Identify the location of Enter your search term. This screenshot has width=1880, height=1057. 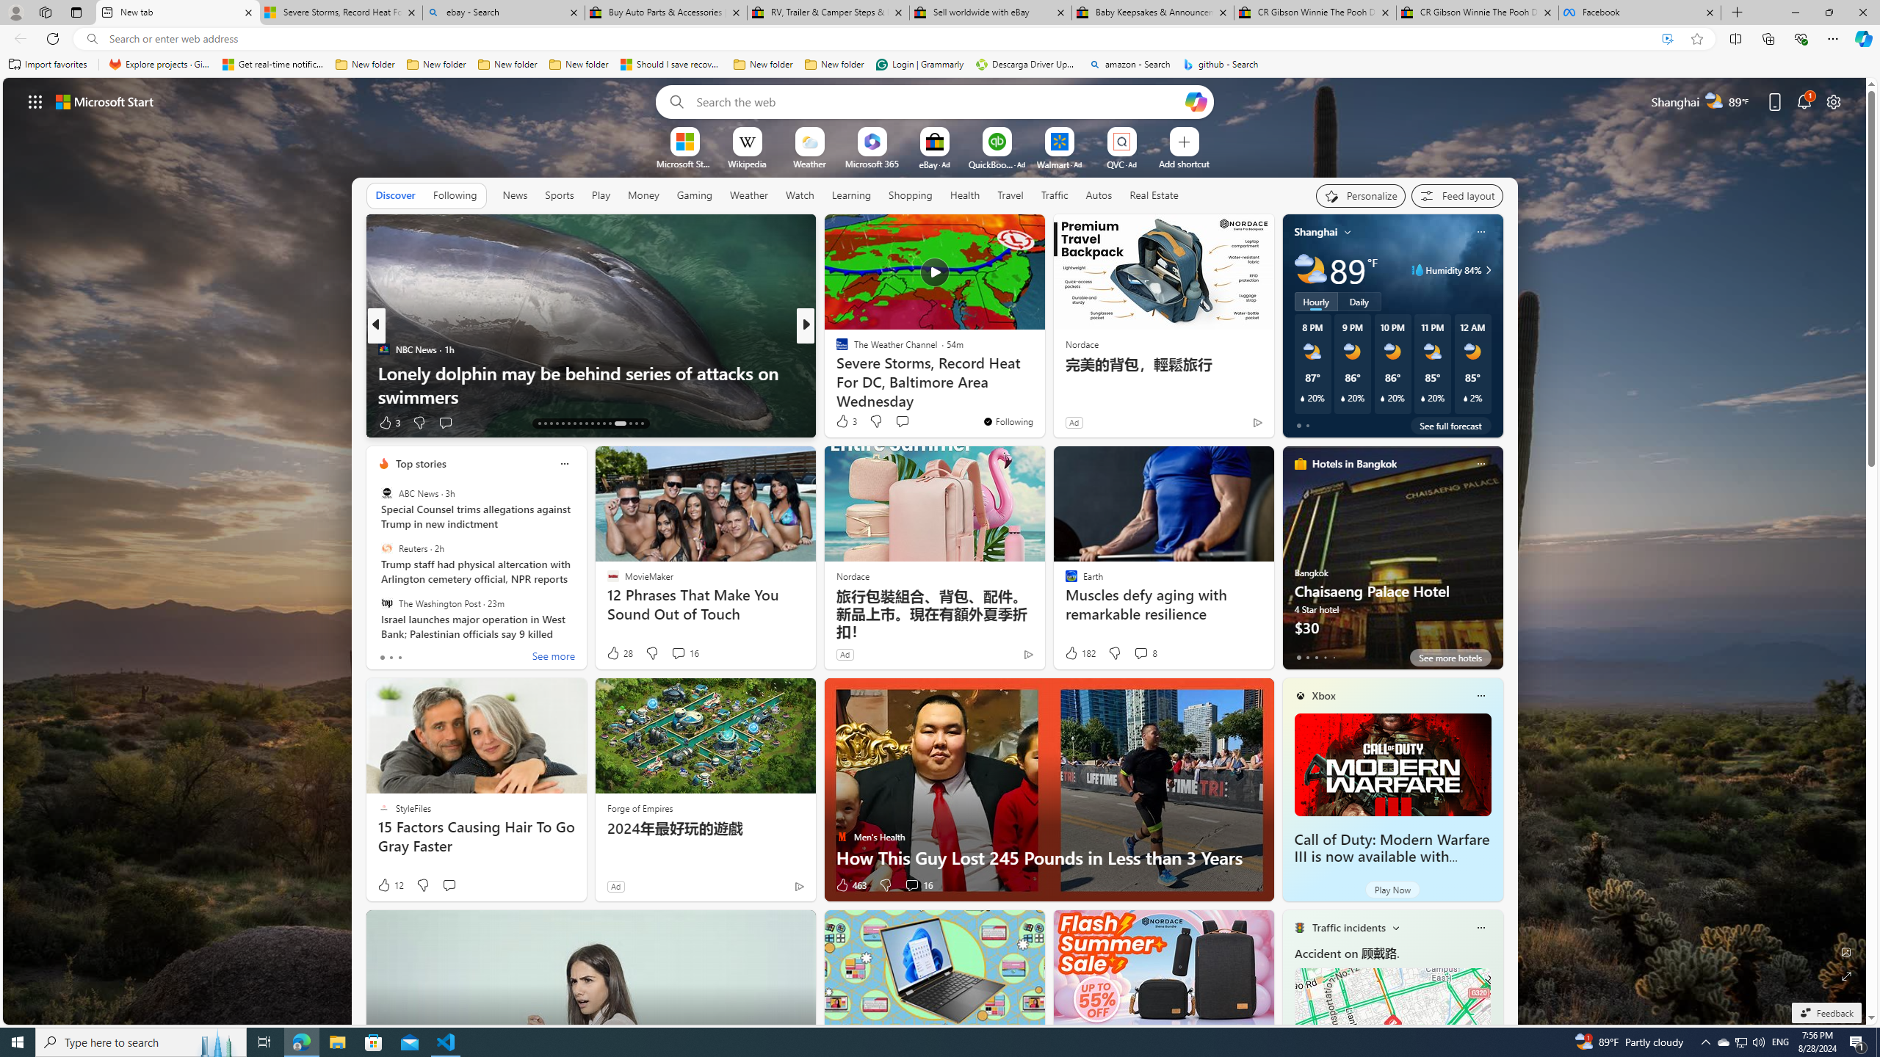
(938, 101).